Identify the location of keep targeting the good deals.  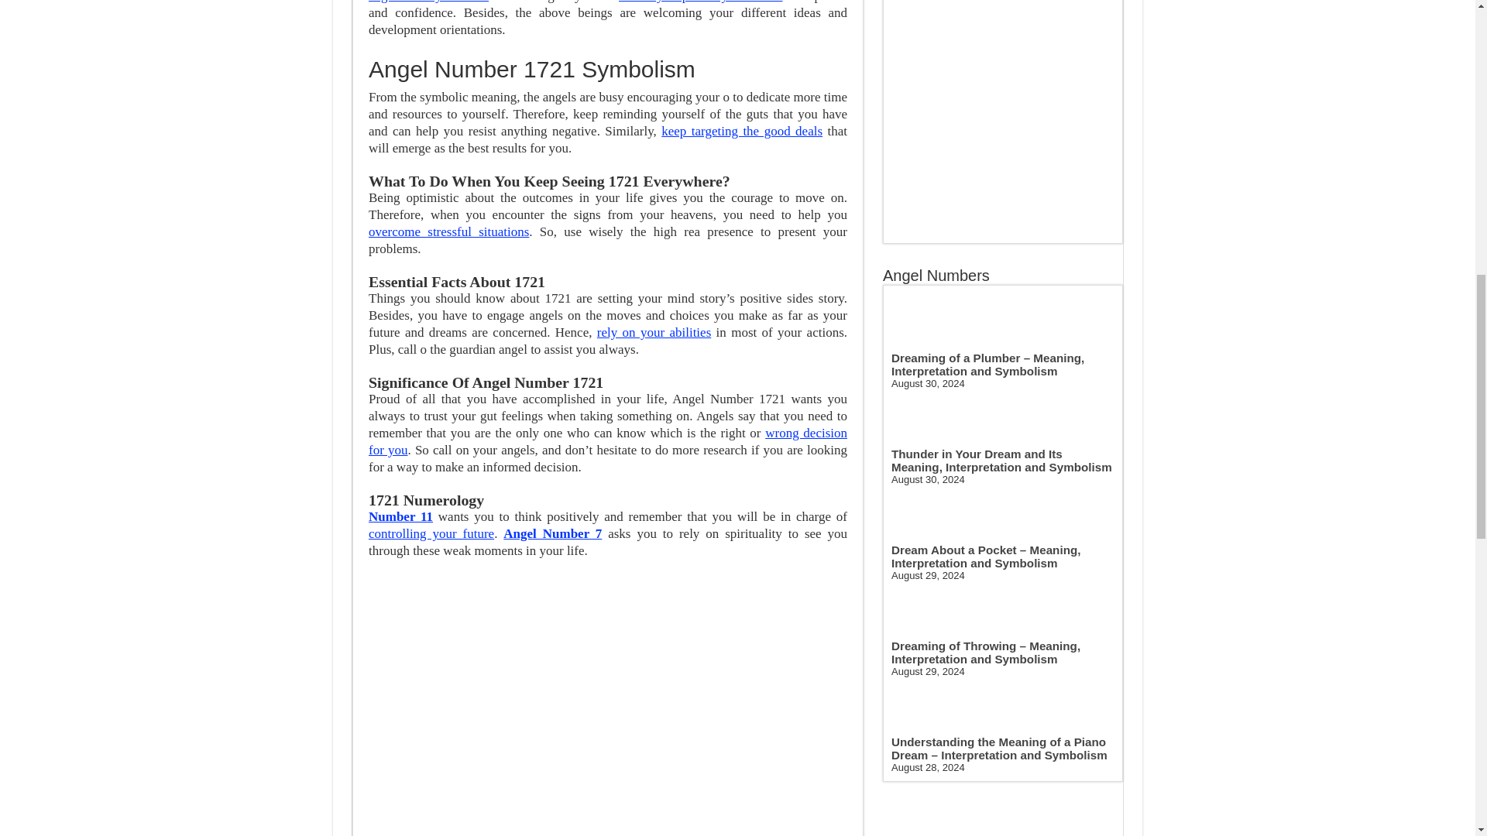
(742, 131).